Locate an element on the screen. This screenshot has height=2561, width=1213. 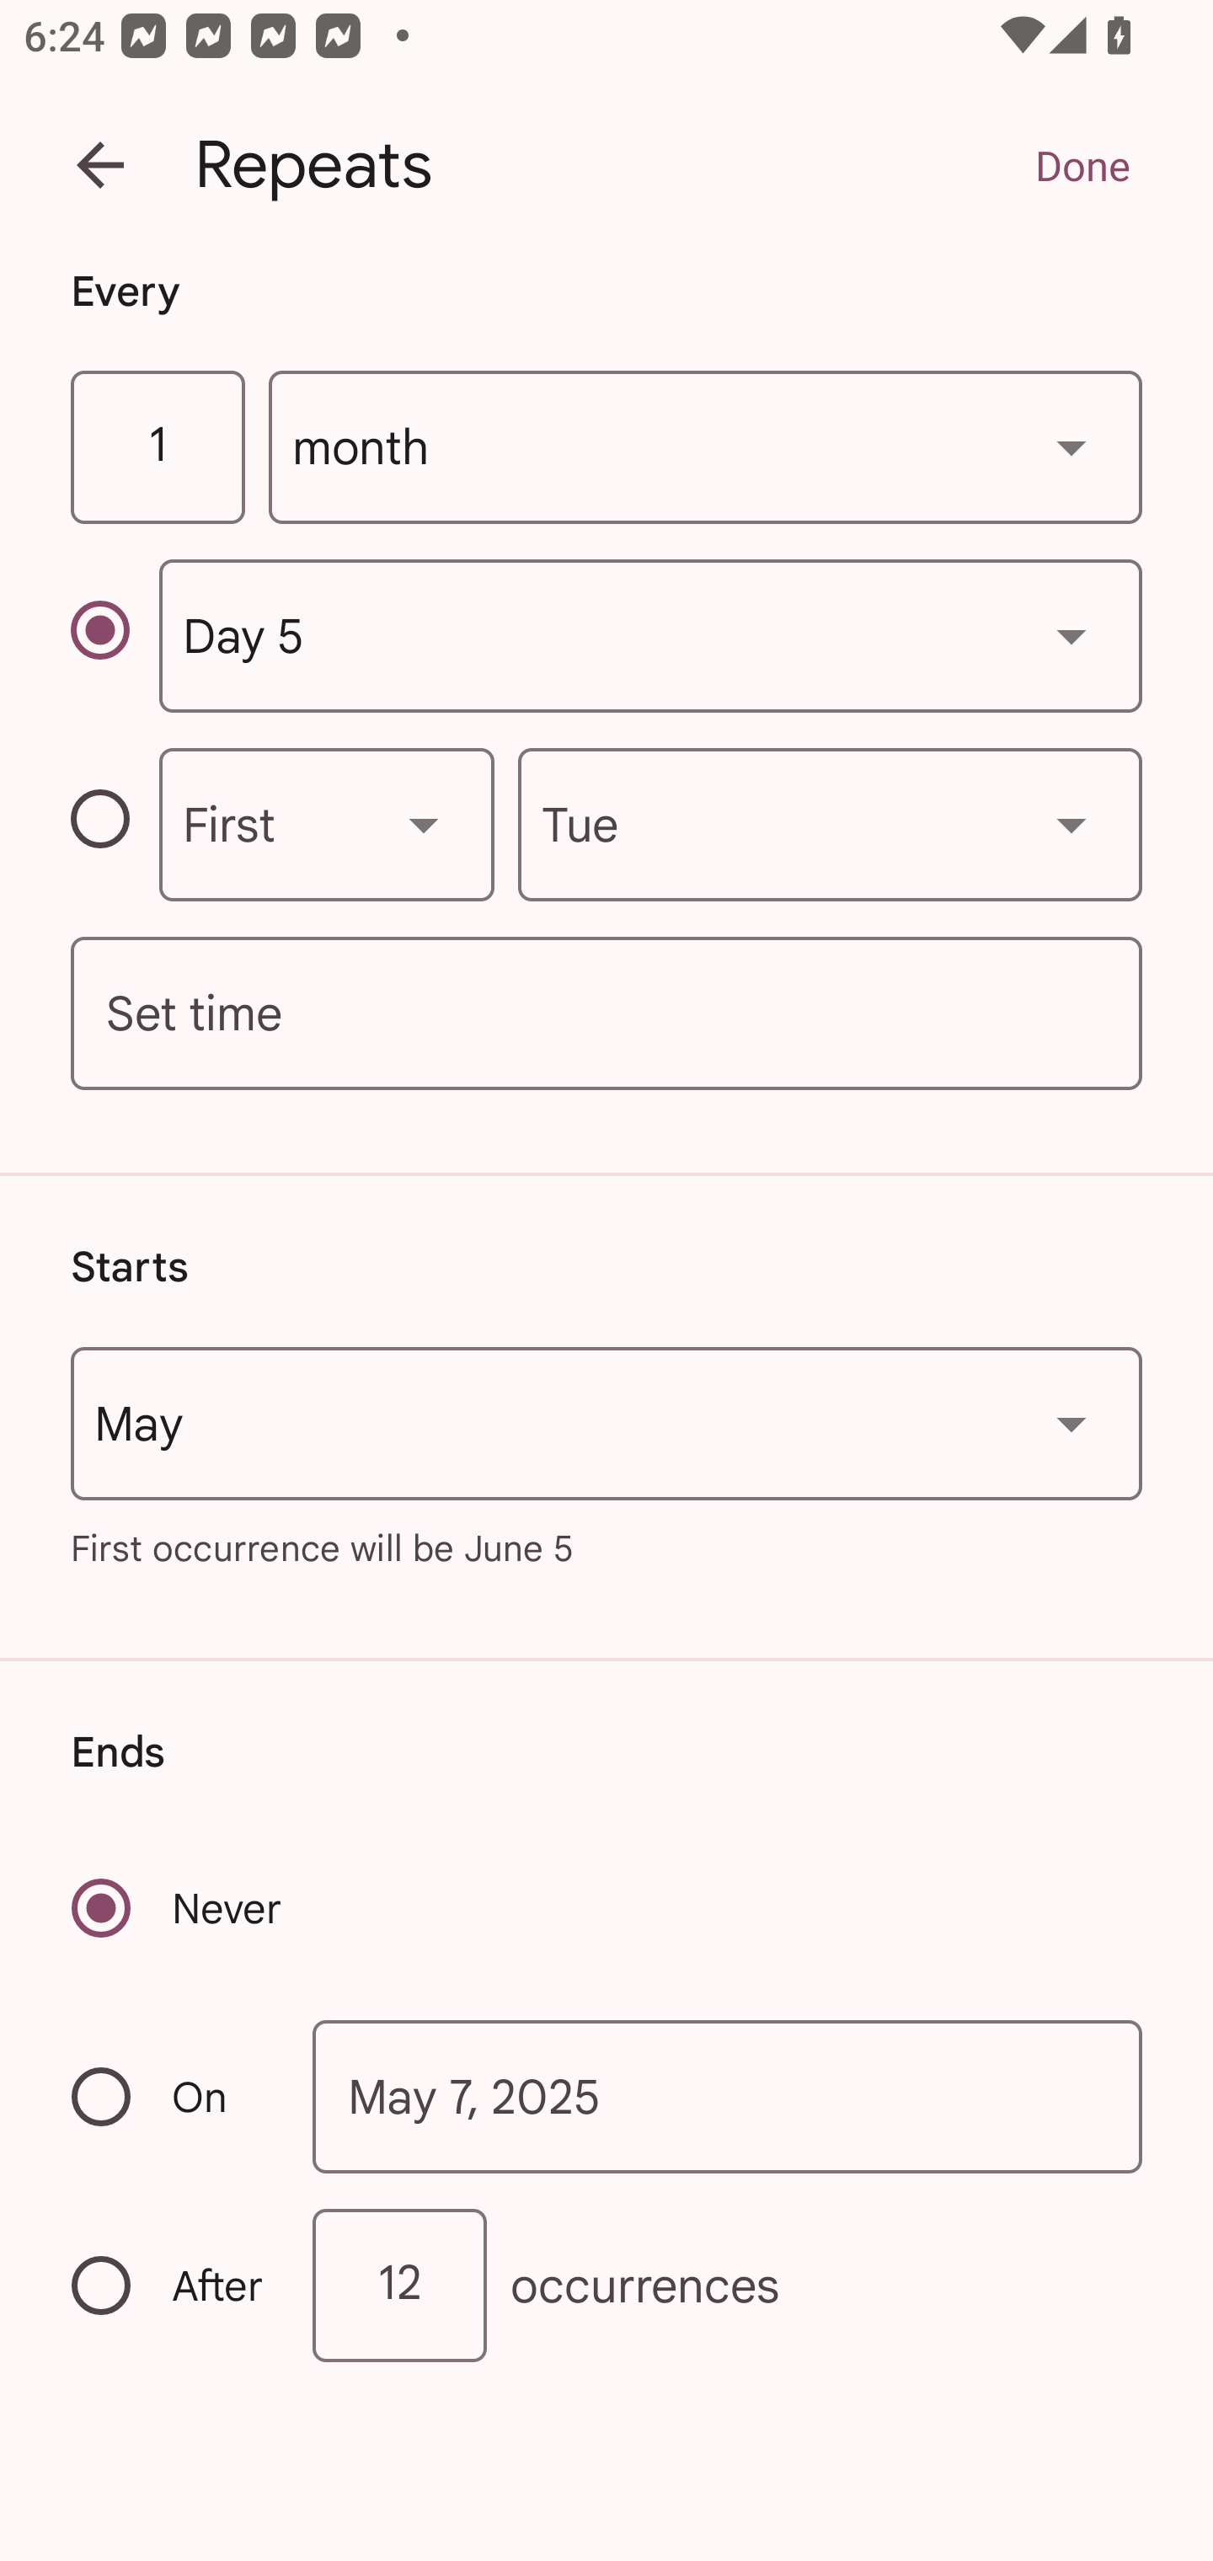
Set time is located at coordinates (606, 1014).